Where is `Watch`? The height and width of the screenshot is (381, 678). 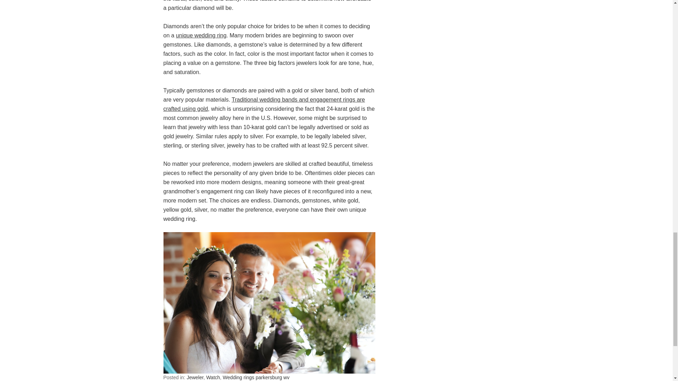
Watch is located at coordinates (213, 377).